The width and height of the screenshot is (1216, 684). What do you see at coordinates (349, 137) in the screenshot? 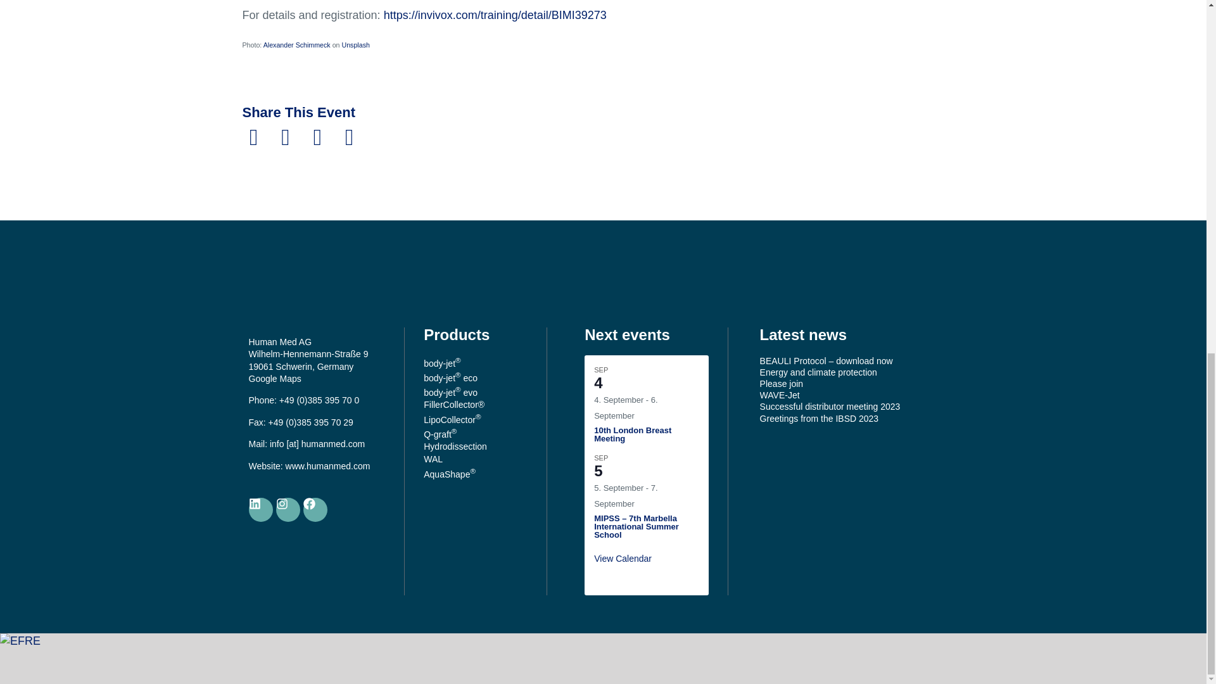
I see `WhatsApp` at bounding box center [349, 137].